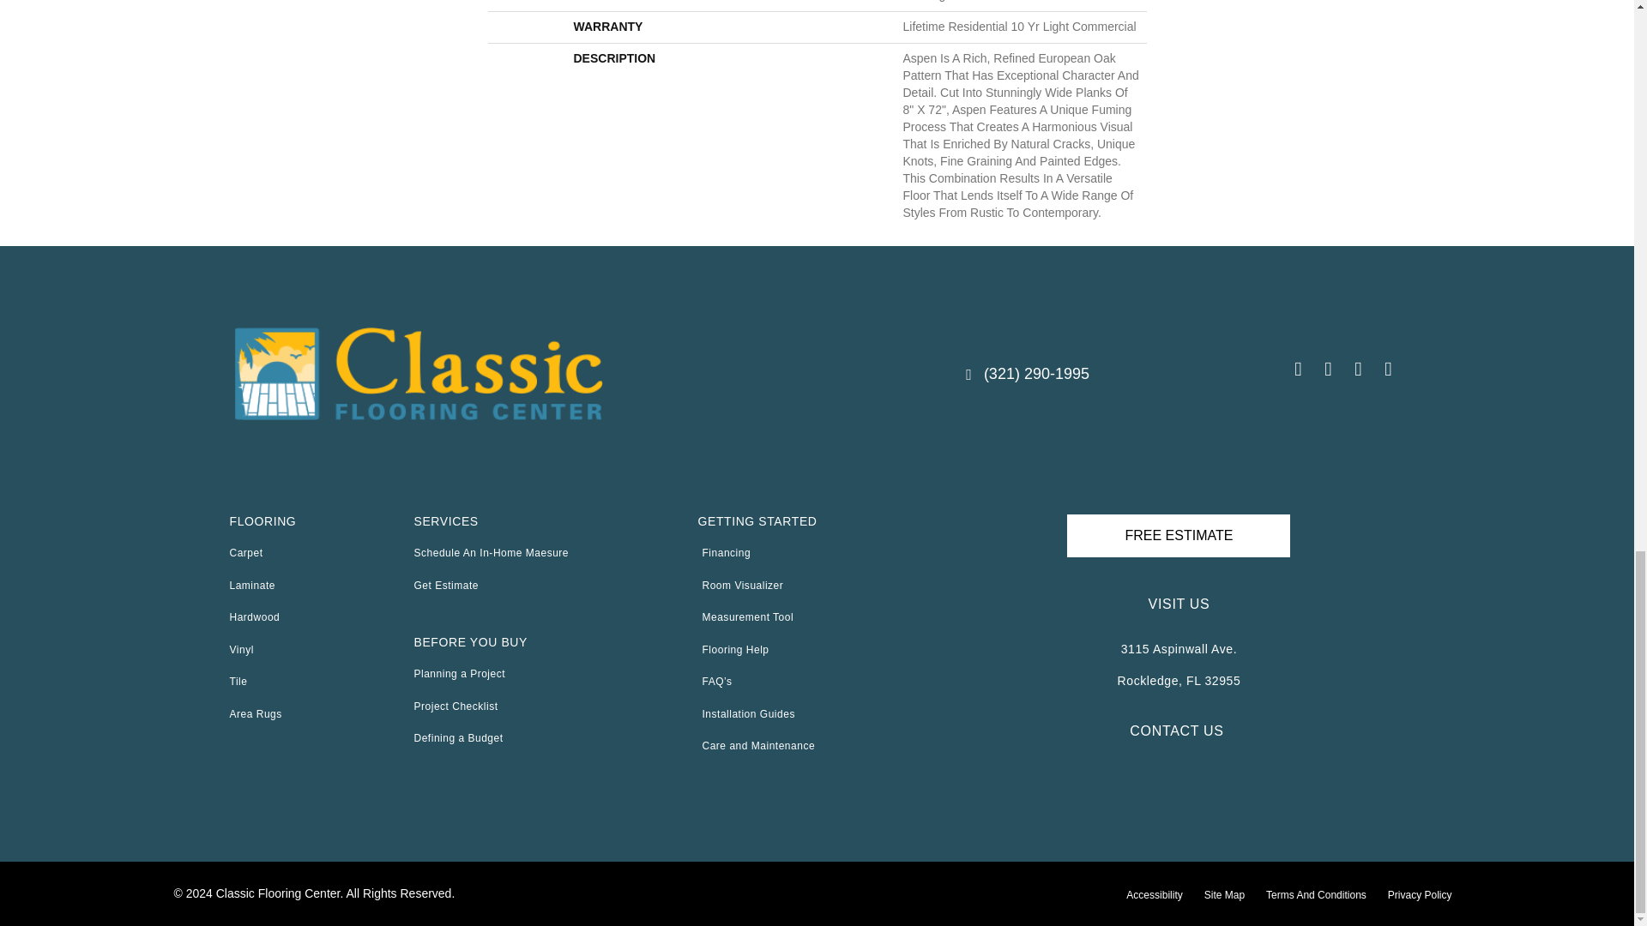  I want to click on instagram, so click(1327, 371).